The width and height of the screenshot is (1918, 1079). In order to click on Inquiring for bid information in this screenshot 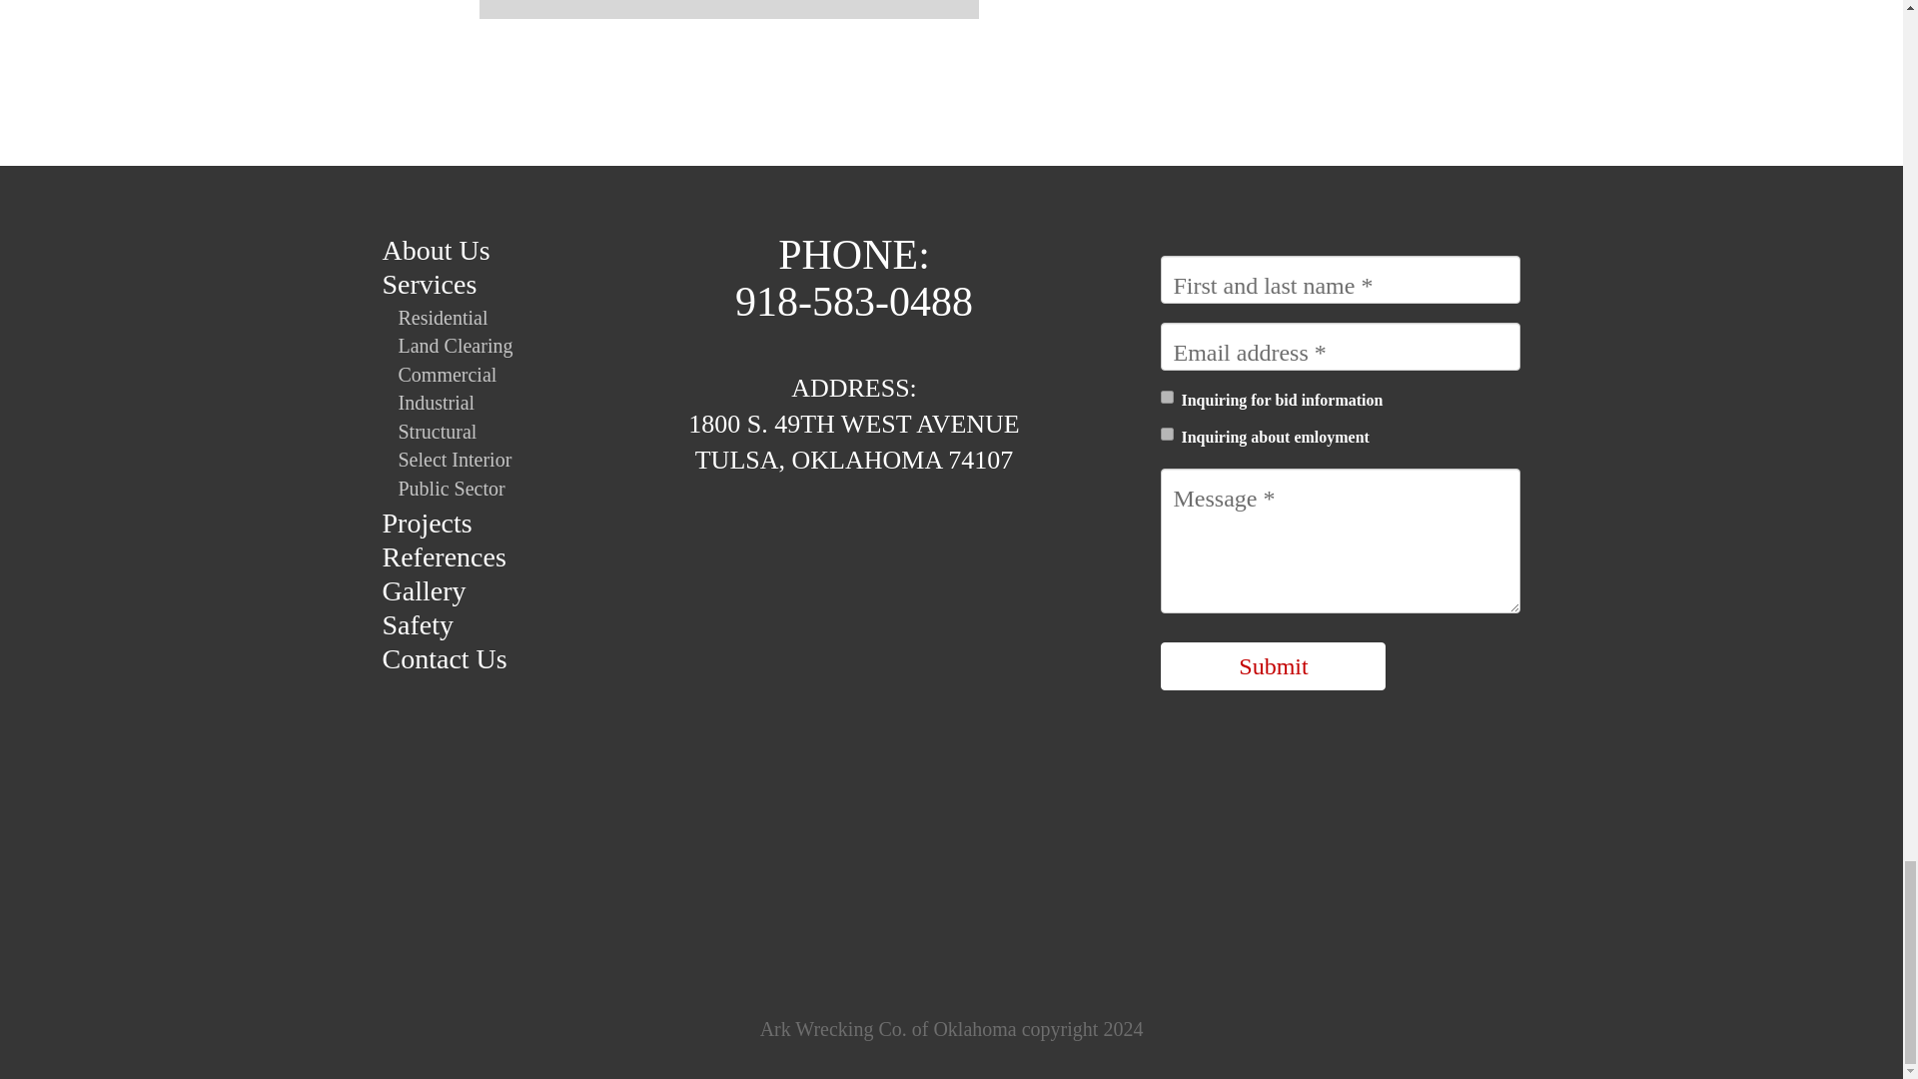, I will do `click(1167, 396)`.